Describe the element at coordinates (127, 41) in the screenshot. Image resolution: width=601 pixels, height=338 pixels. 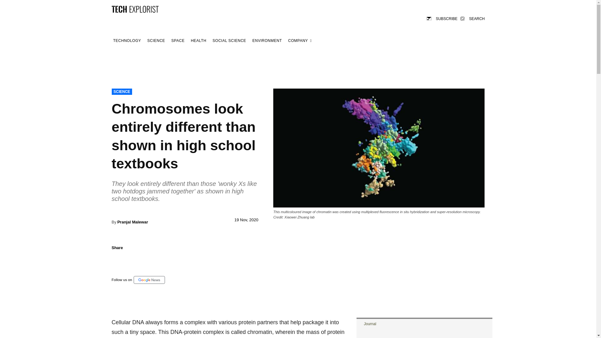
I see `TECHNOLOGY` at that location.